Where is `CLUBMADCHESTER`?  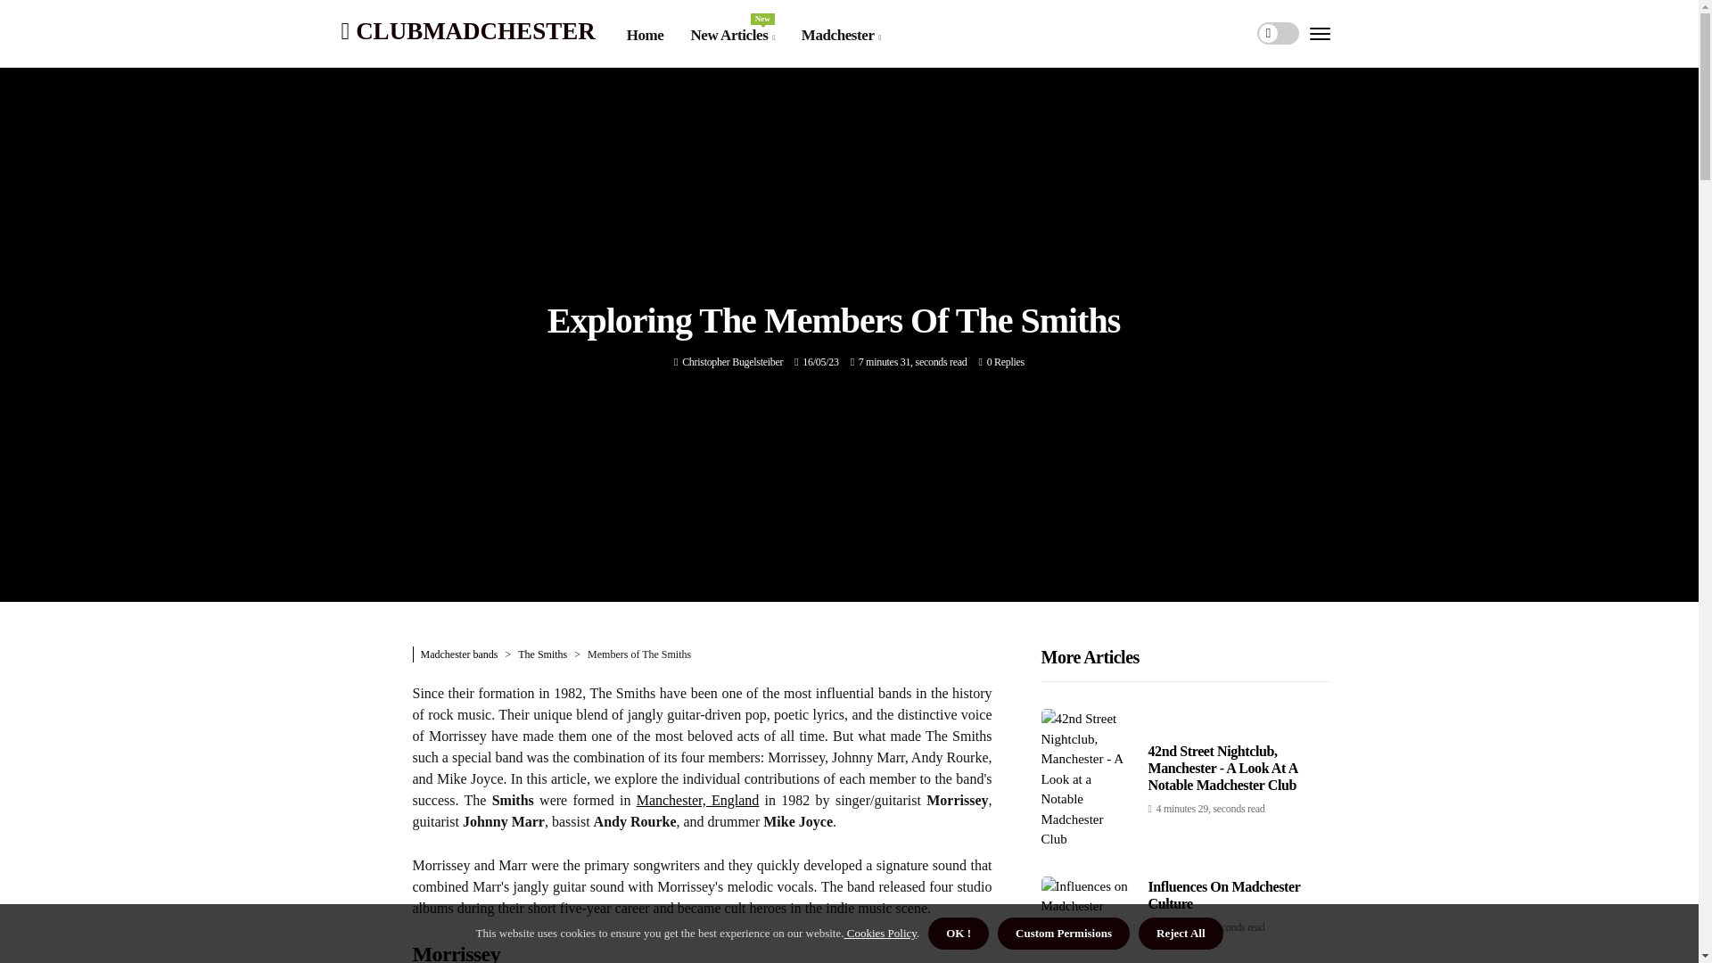 CLUBMADCHESTER is located at coordinates (731, 36).